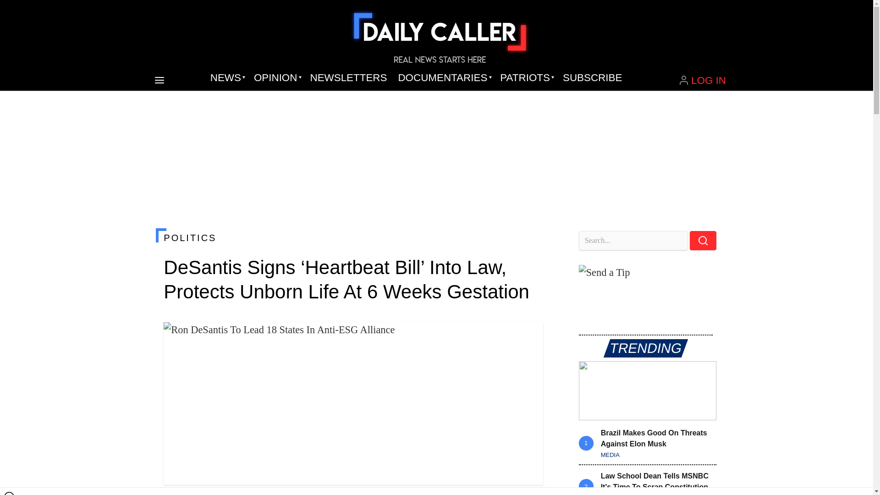 Image resolution: width=880 pixels, height=495 pixels. What do you see at coordinates (529, 336) in the screenshot?
I see `Toggle fullscreen` at bounding box center [529, 336].